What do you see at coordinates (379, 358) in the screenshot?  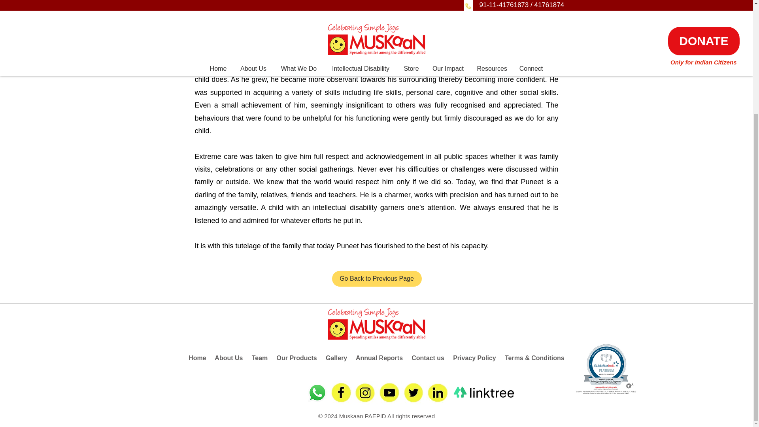 I see `Annual Reports` at bounding box center [379, 358].